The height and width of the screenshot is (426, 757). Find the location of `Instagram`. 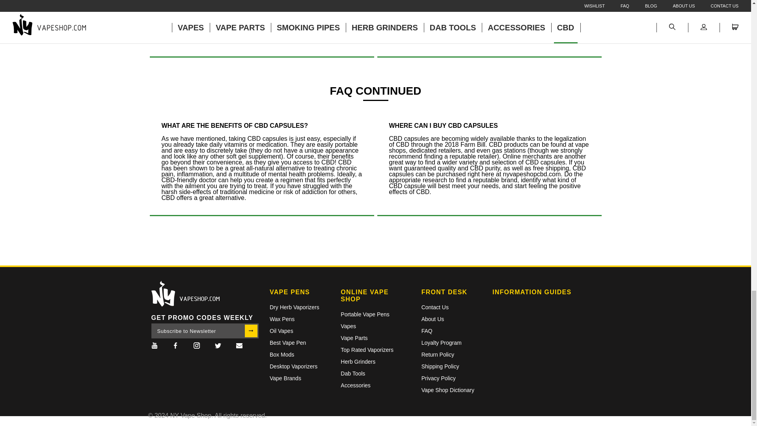

Instagram is located at coordinates (196, 346).